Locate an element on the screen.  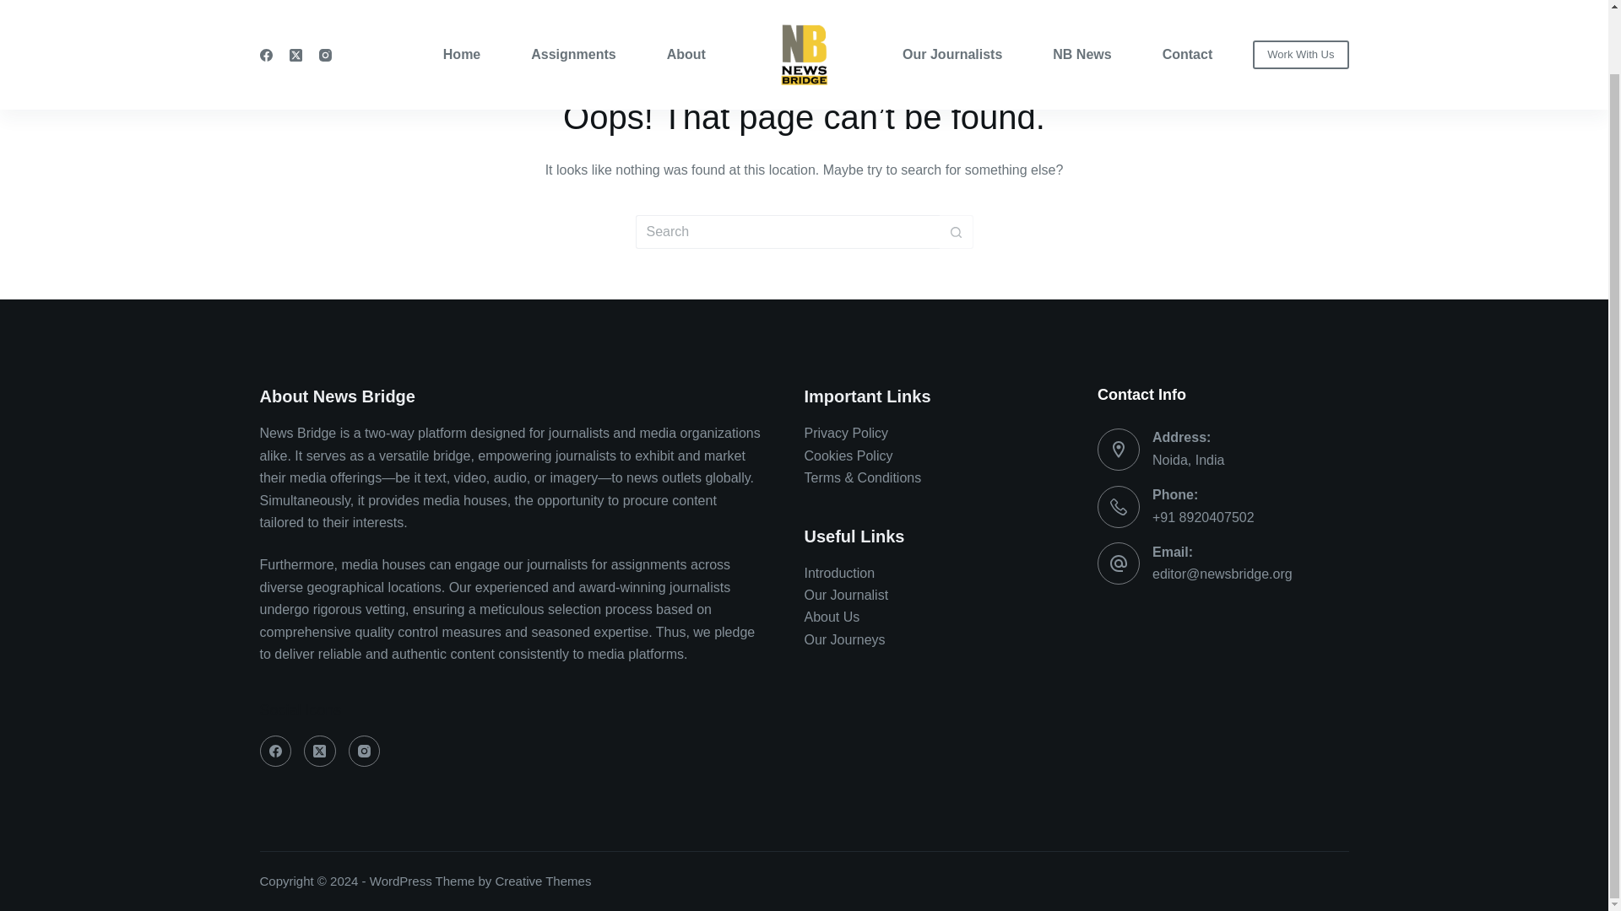
Our Journeys is located at coordinates (844, 639).